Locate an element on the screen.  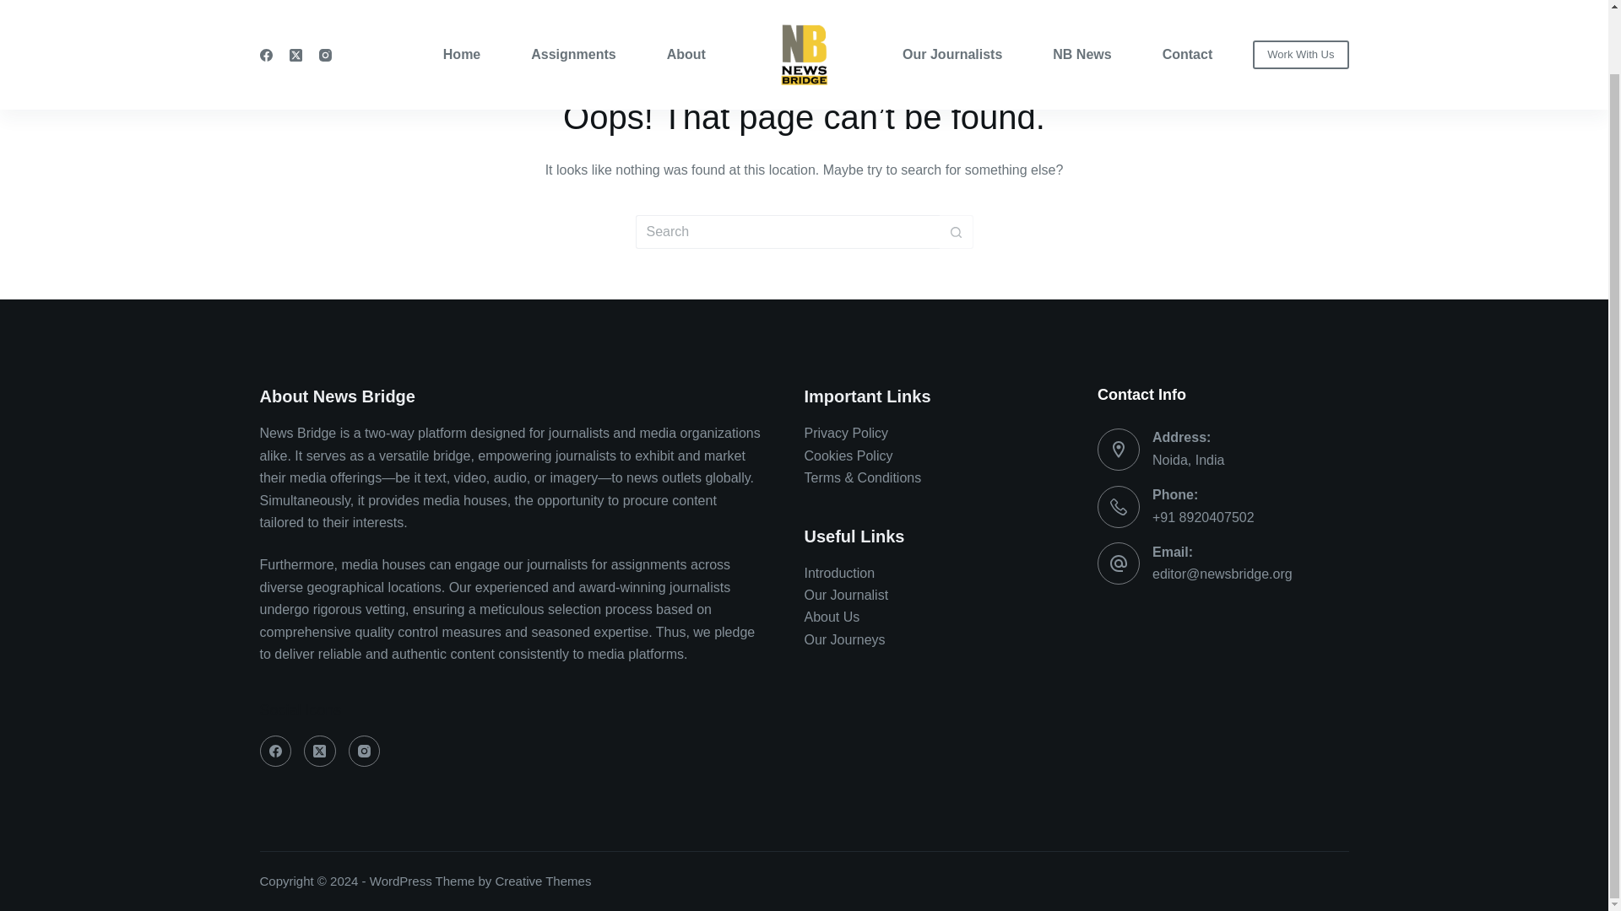
Our Journeys is located at coordinates (844, 639).